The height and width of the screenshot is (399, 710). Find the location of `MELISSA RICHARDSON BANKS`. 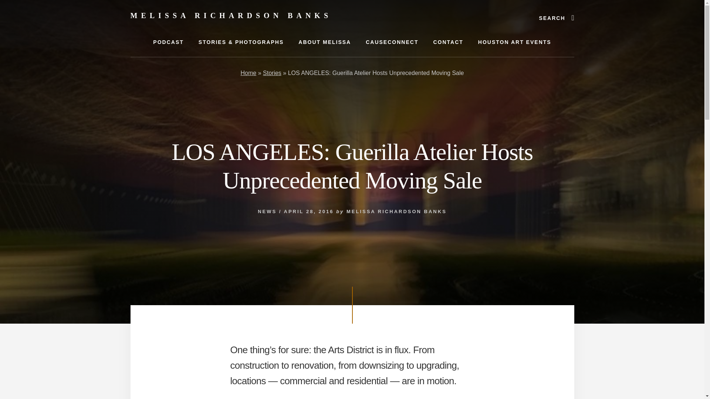

MELISSA RICHARDSON BANKS is located at coordinates (396, 211).